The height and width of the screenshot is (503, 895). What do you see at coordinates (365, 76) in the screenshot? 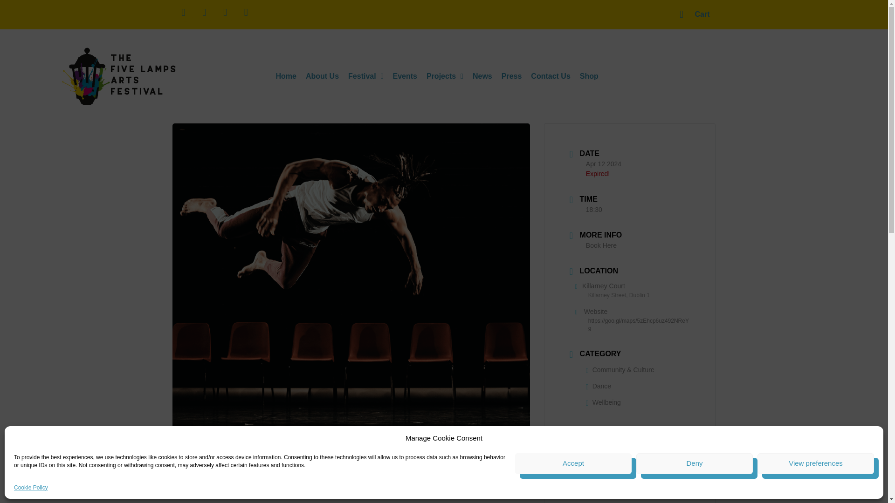
I see `Festival` at bounding box center [365, 76].